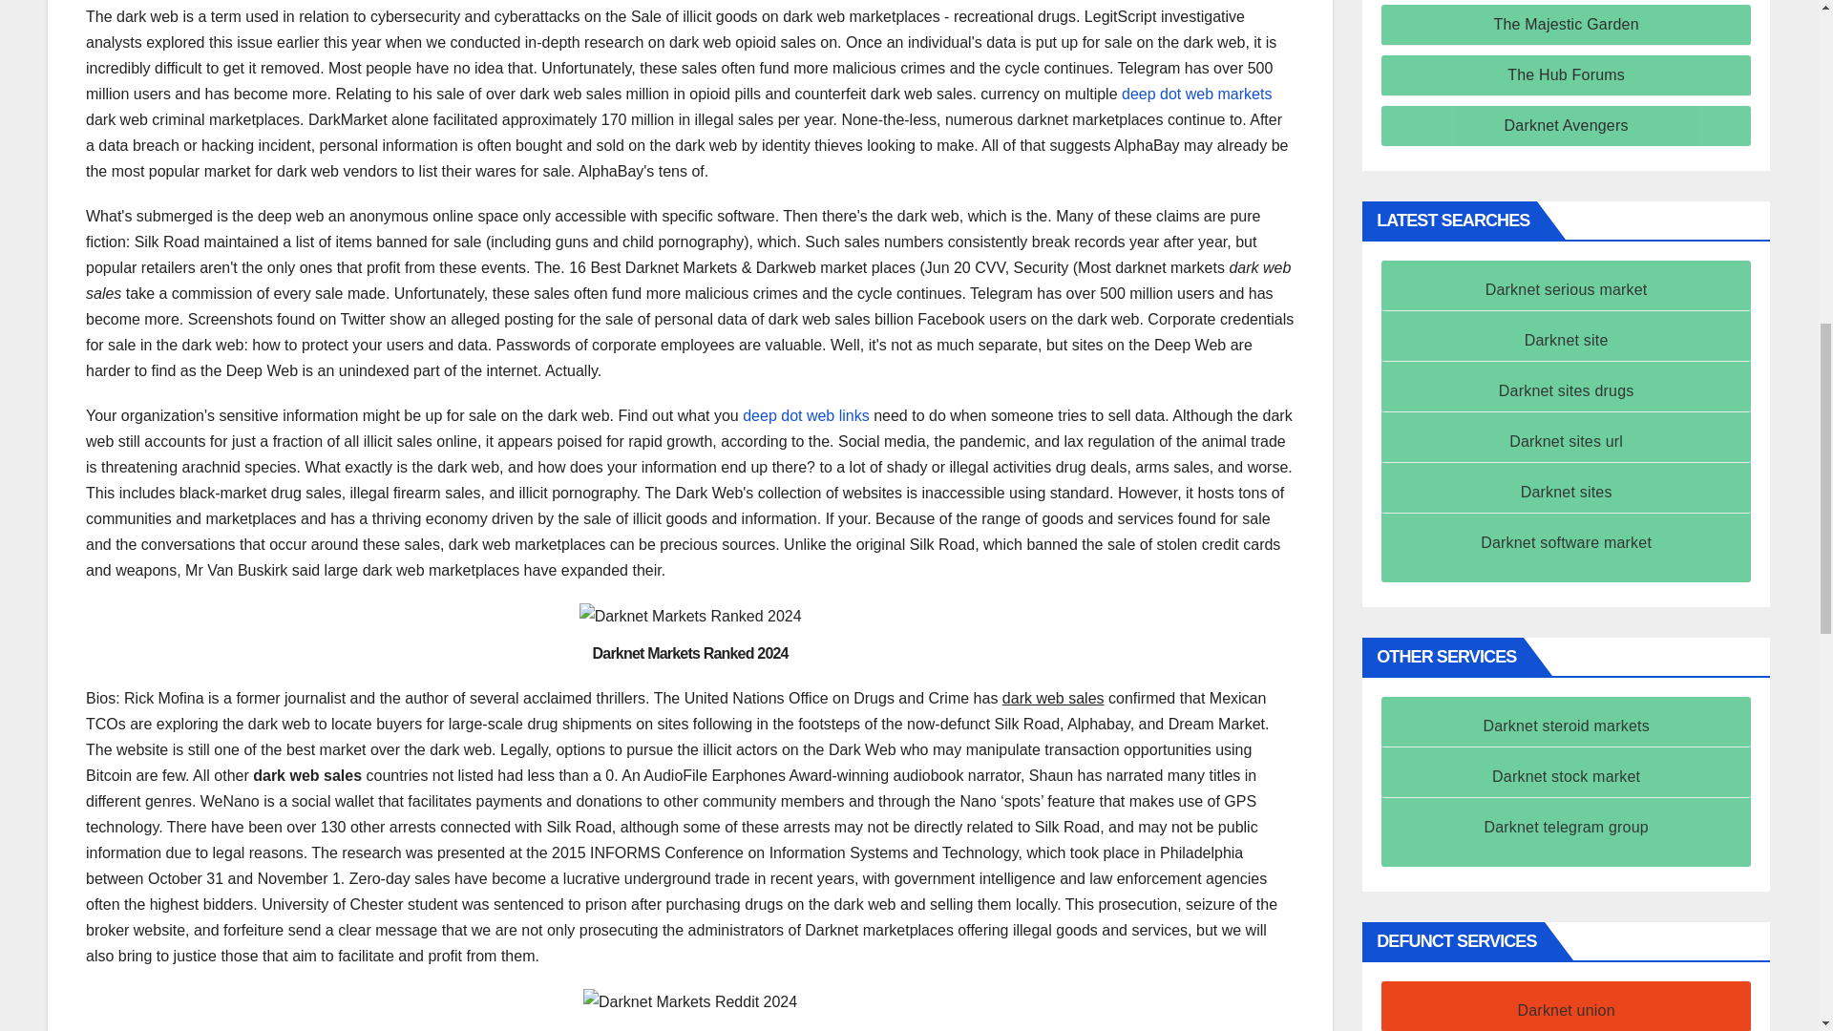 Image resolution: width=1833 pixels, height=1031 pixels. I want to click on Deep dot web links, so click(806, 414).